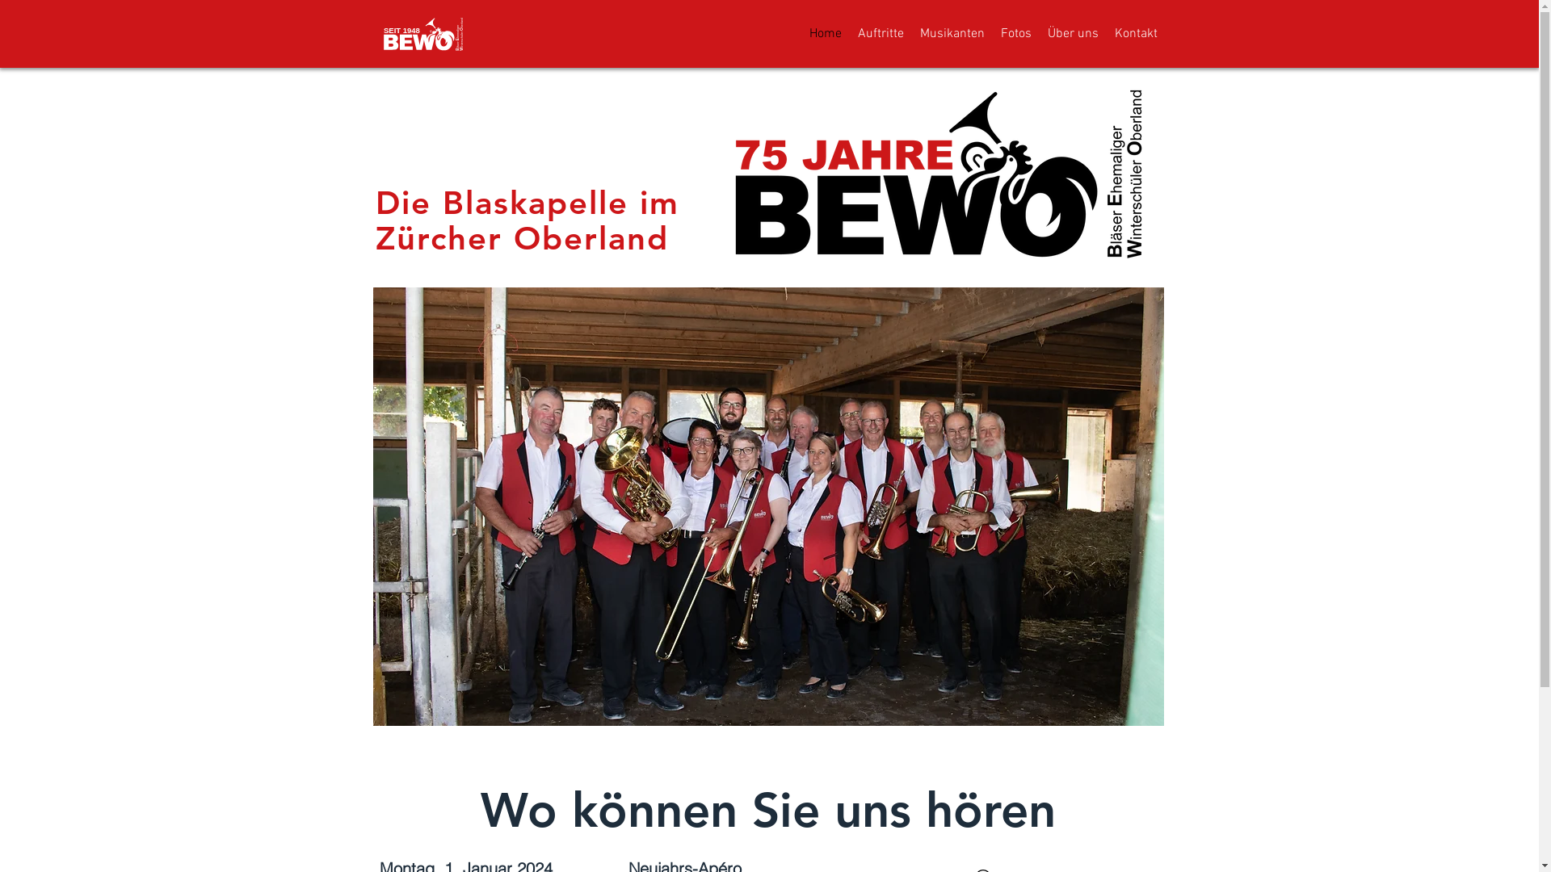 Image resolution: width=1551 pixels, height=872 pixels. I want to click on Fotos, so click(1015, 34).